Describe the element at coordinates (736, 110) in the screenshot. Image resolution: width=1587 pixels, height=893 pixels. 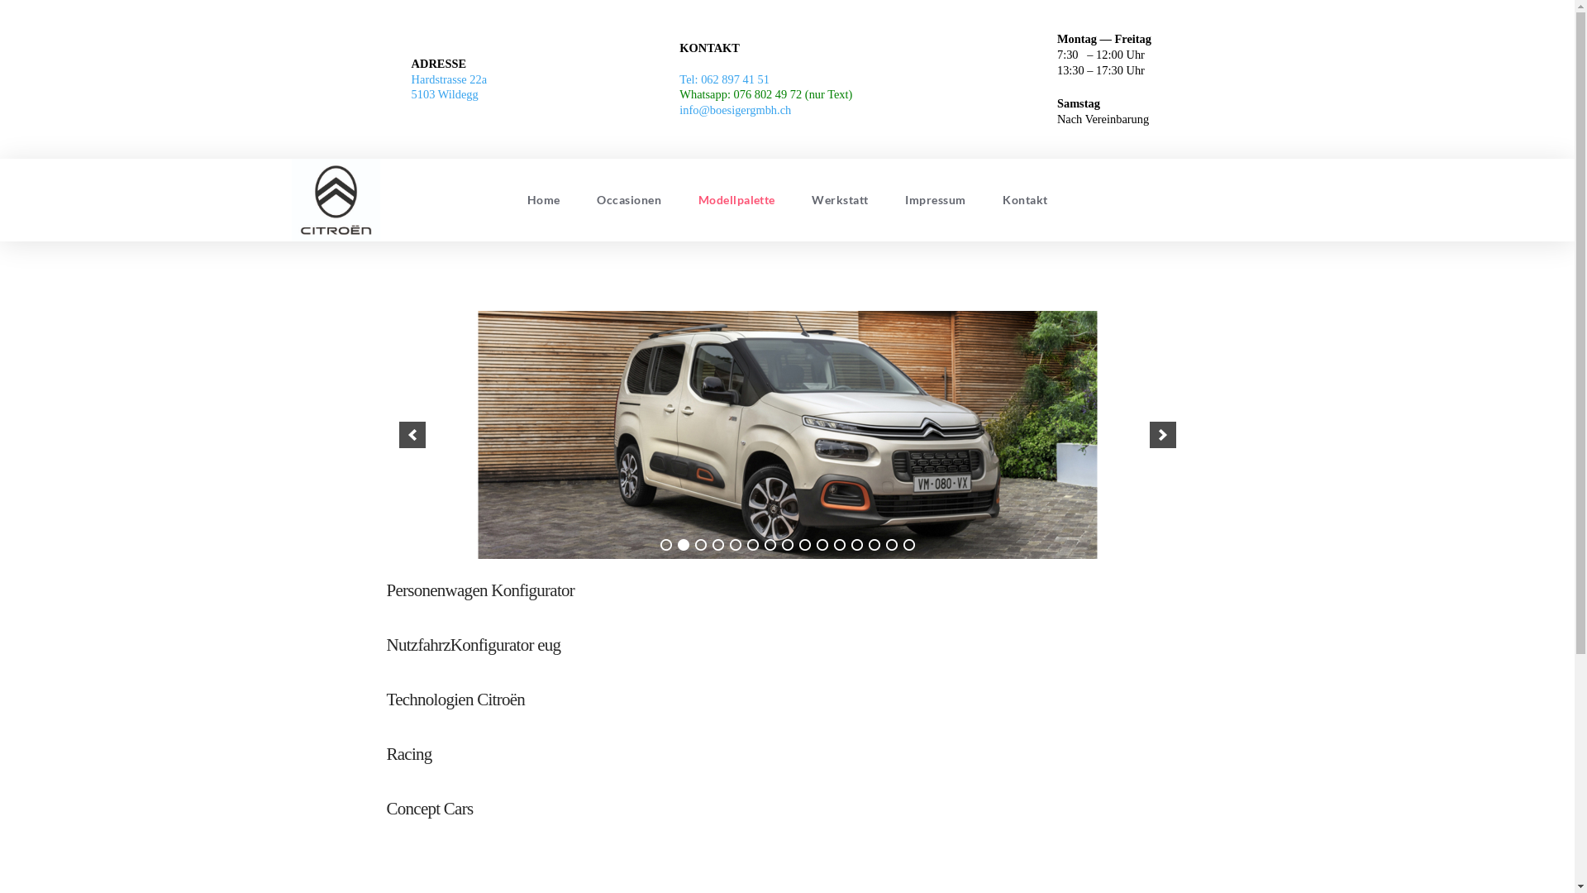
I see `info@boesigergmbh.ch` at that location.